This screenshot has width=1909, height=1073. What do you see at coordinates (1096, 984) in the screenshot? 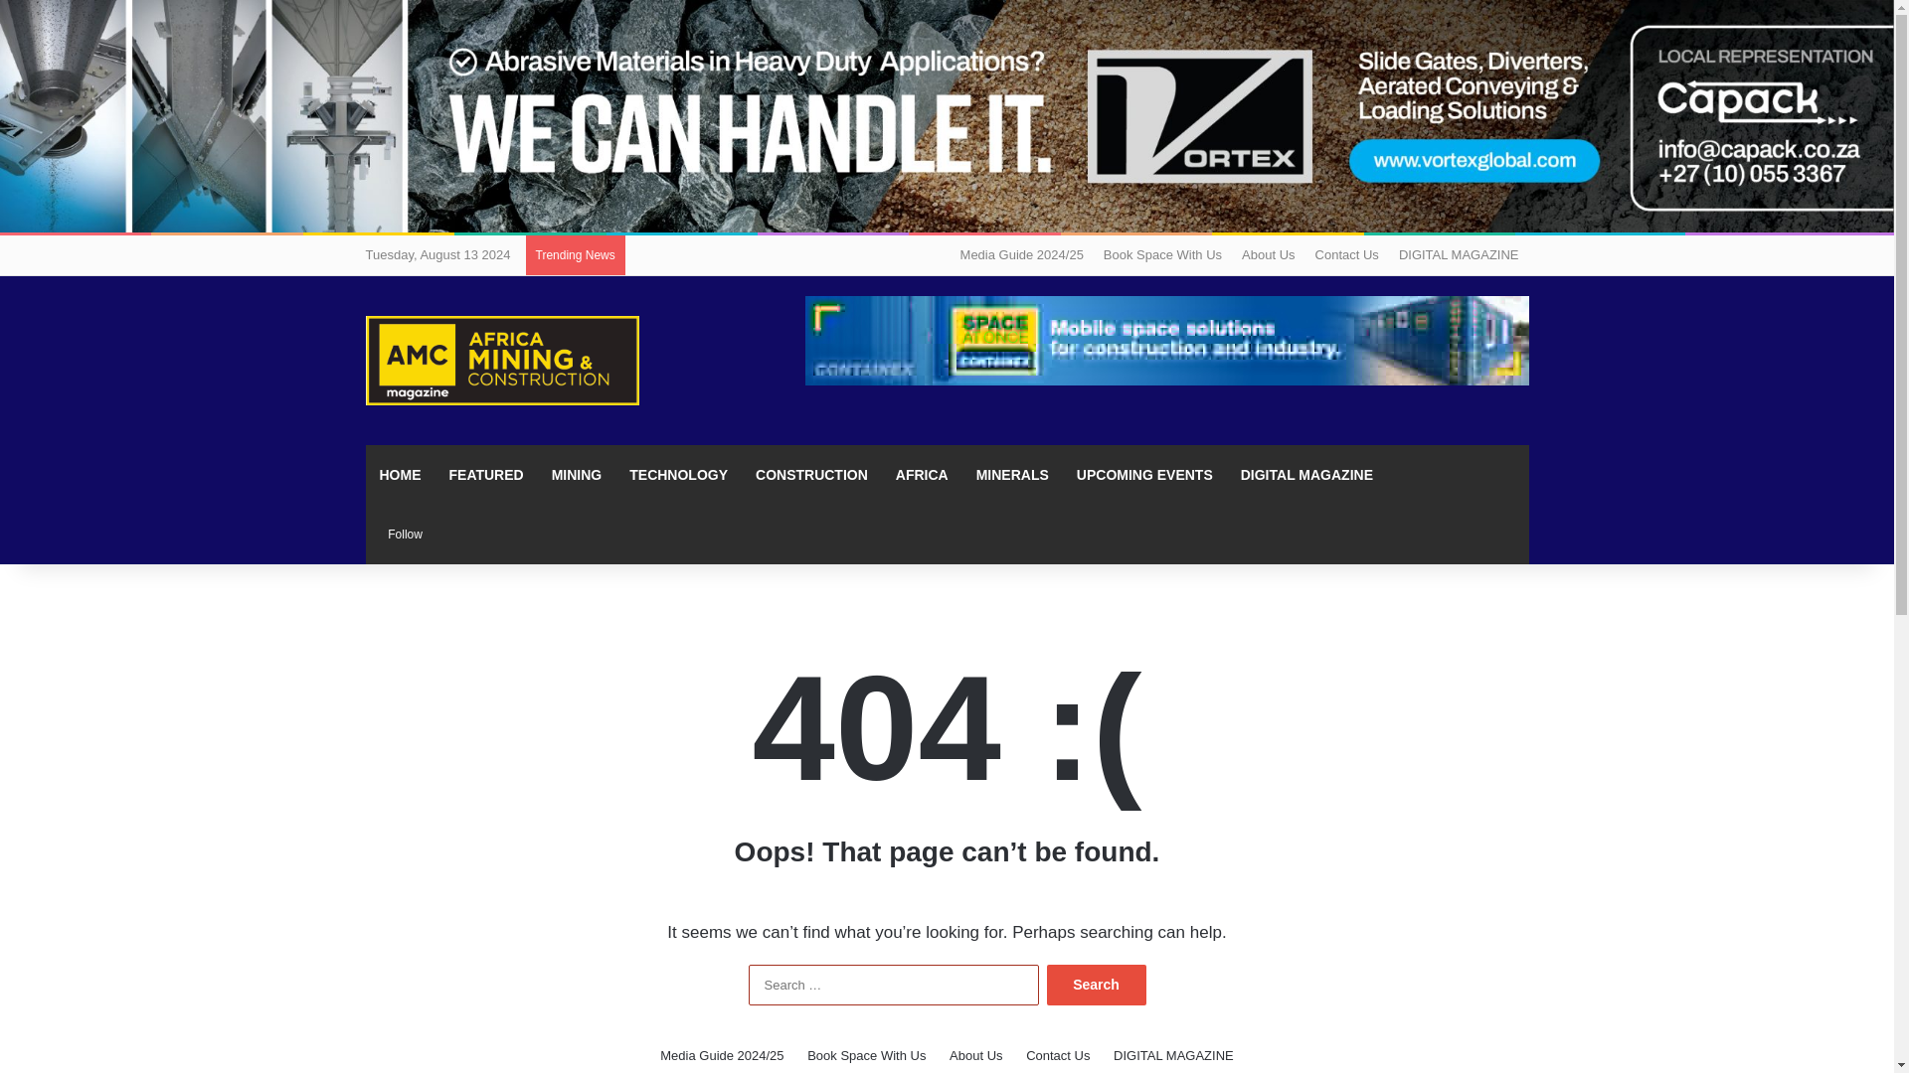
I see `Search` at bounding box center [1096, 984].